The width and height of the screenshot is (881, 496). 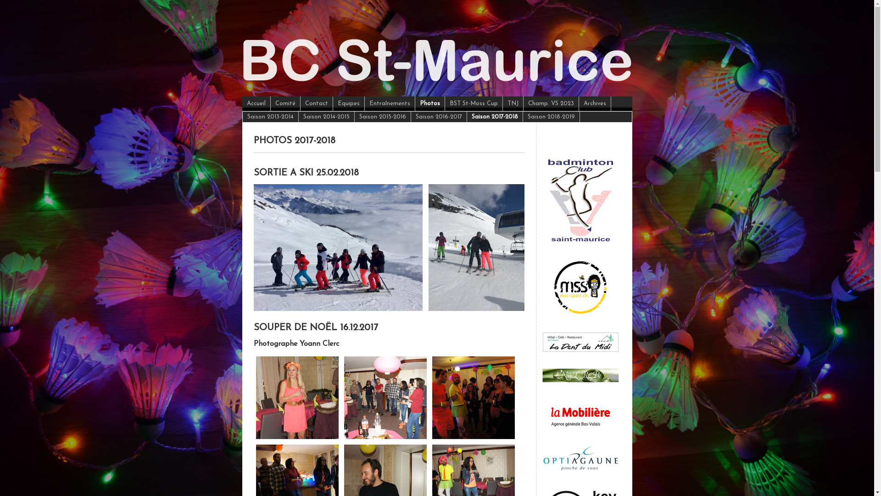 What do you see at coordinates (317, 104) in the screenshot?
I see `Contact` at bounding box center [317, 104].